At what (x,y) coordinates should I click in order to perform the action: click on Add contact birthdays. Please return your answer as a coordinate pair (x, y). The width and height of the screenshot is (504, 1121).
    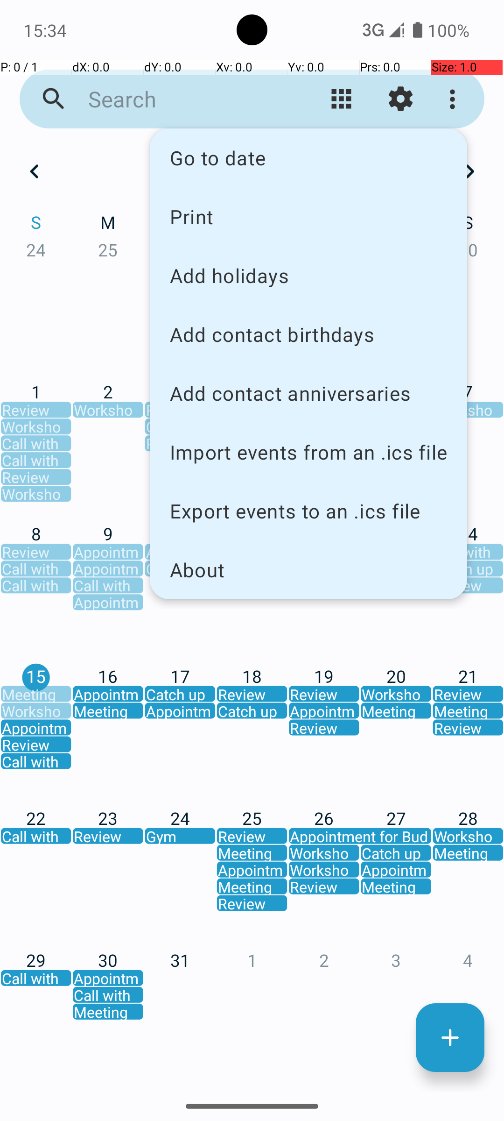
    Looking at the image, I should click on (308, 334).